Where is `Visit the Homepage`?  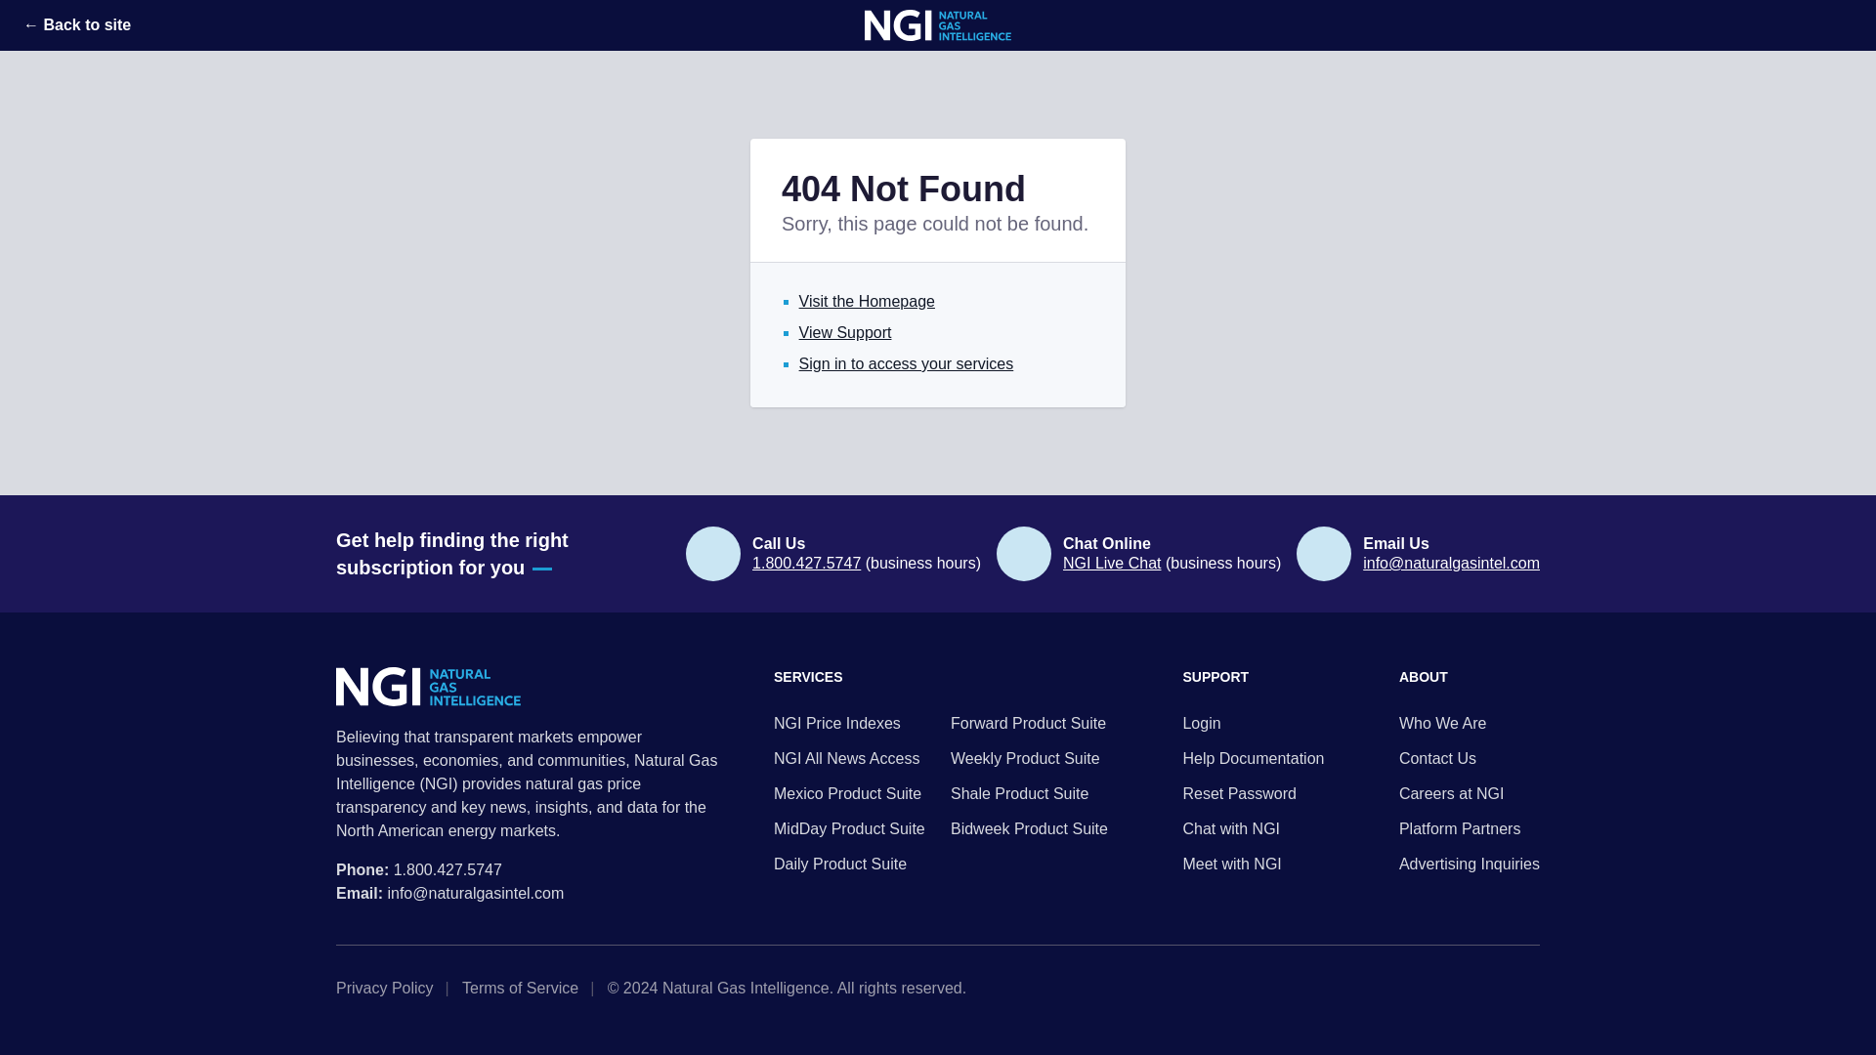
Visit the Homepage is located at coordinates (866, 301).